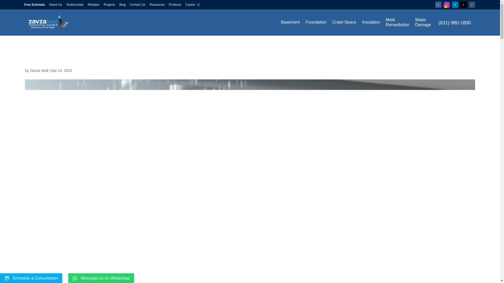 This screenshot has width=504, height=283. Describe the element at coordinates (34, 5) in the screenshot. I see `Free Estimate` at that location.